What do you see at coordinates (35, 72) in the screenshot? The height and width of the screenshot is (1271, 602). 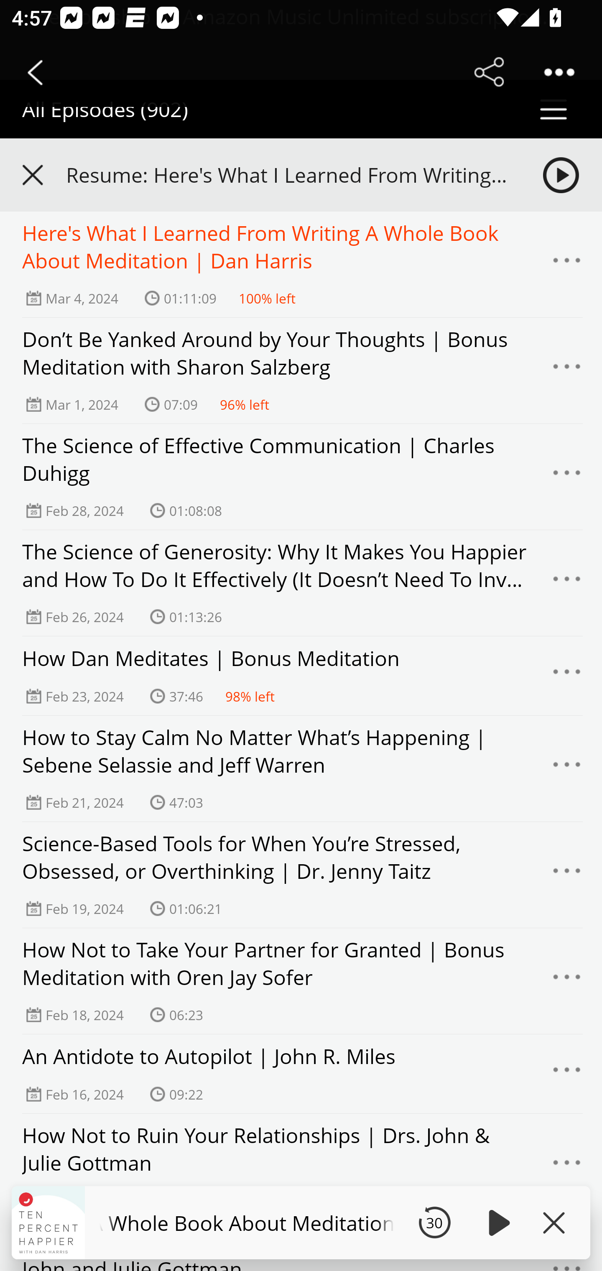 I see `Back` at bounding box center [35, 72].